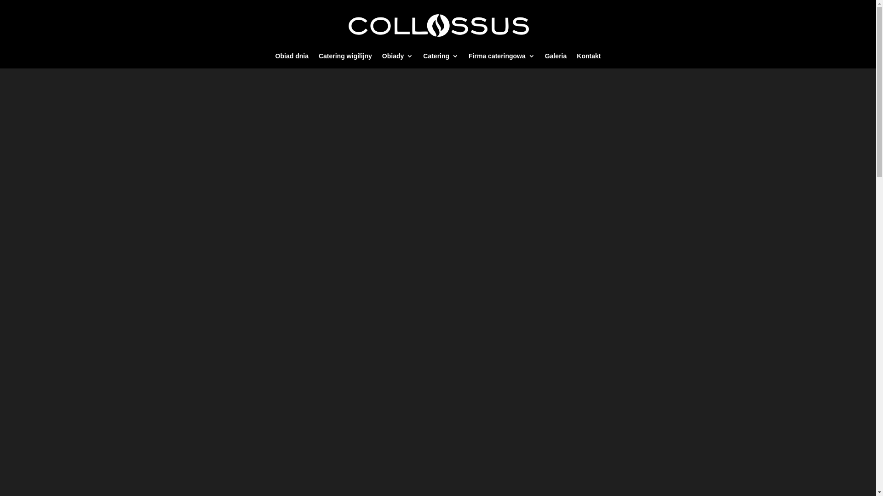 The image size is (883, 496). Describe the element at coordinates (441, 61) in the screenshot. I see `Catering` at that location.